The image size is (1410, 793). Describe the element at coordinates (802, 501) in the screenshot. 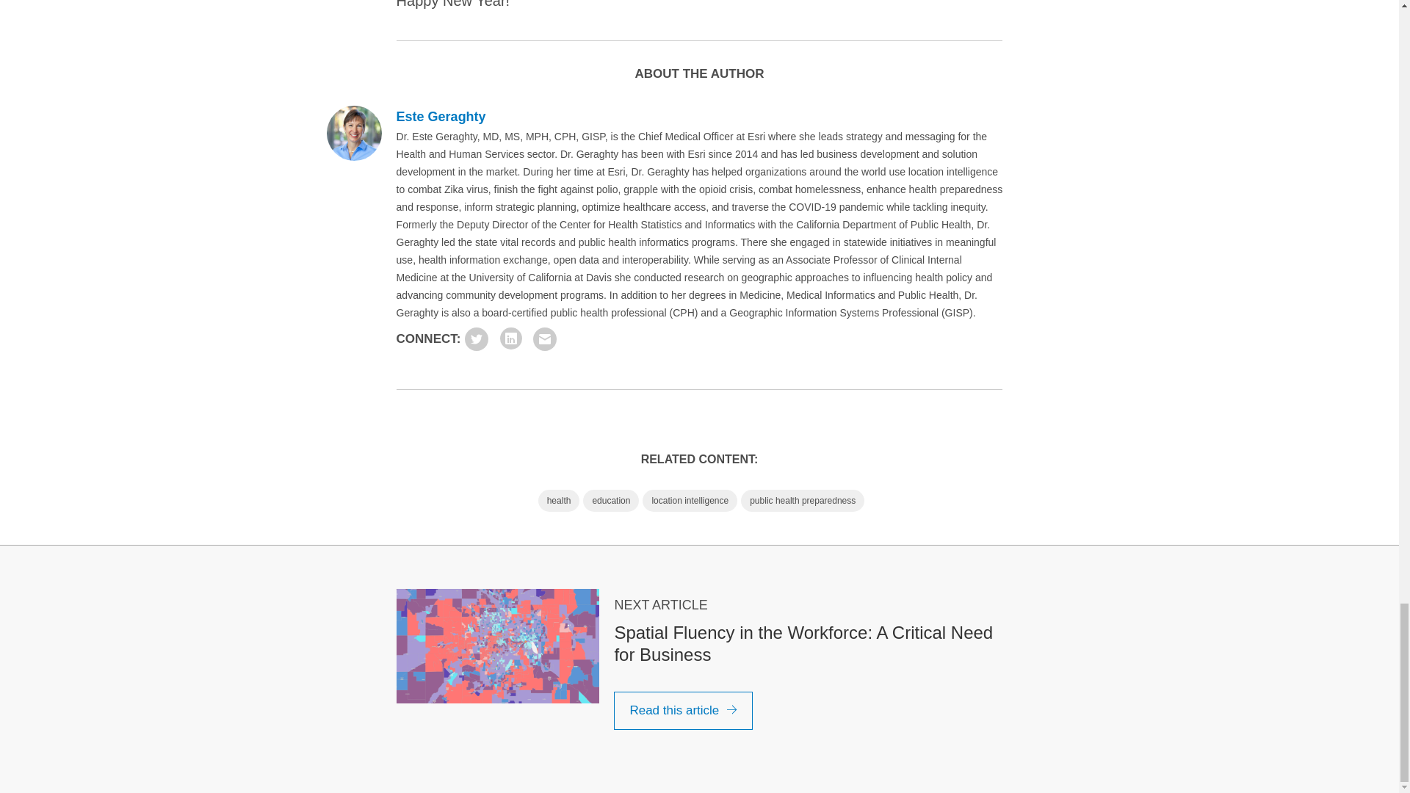

I see `public health preparedness` at that location.